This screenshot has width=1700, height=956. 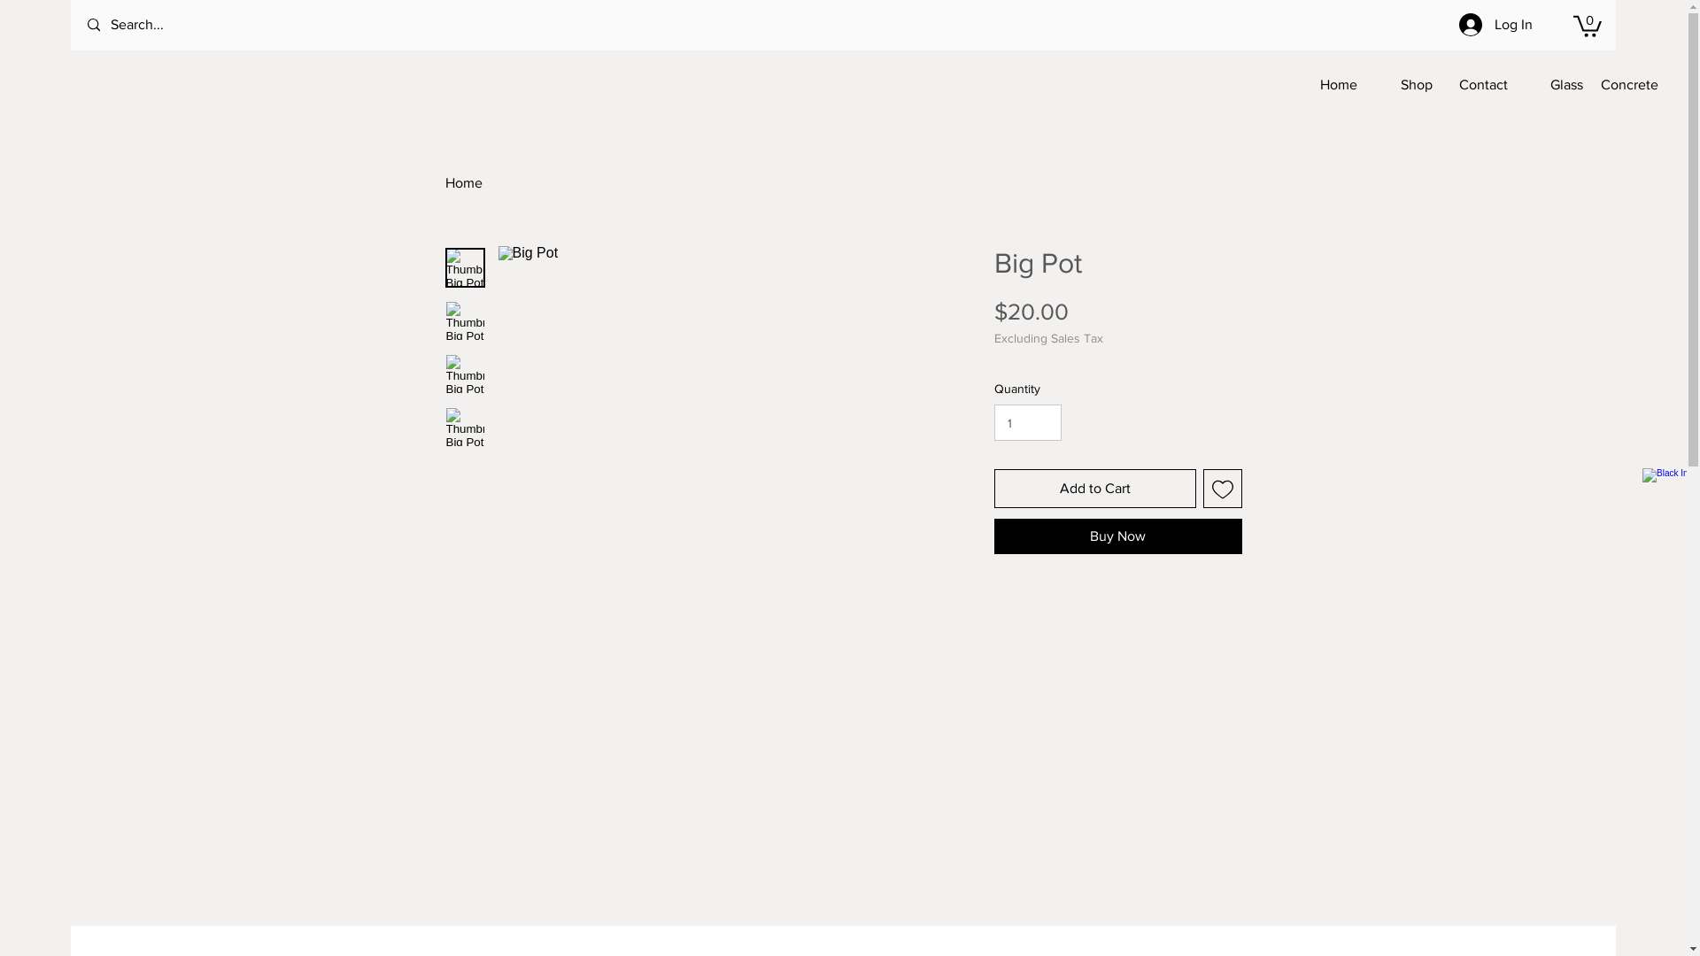 What do you see at coordinates (1117, 536) in the screenshot?
I see `Buy Now` at bounding box center [1117, 536].